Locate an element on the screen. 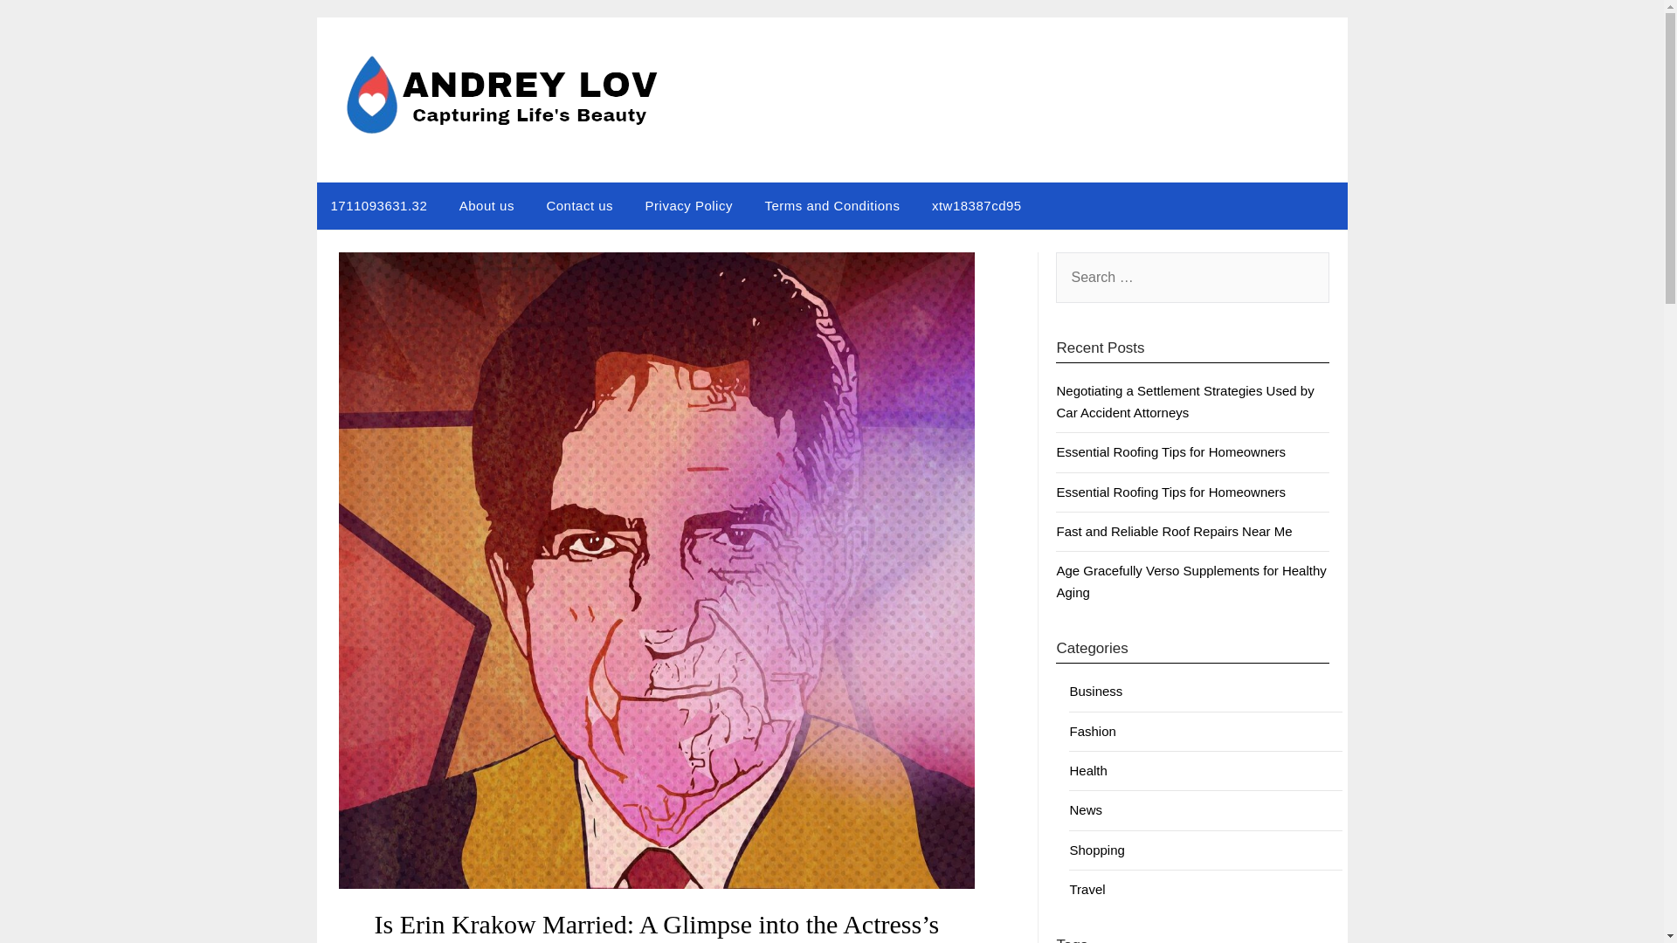 The width and height of the screenshot is (1677, 943). xtw18387cd95 is located at coordinates (977, 206).